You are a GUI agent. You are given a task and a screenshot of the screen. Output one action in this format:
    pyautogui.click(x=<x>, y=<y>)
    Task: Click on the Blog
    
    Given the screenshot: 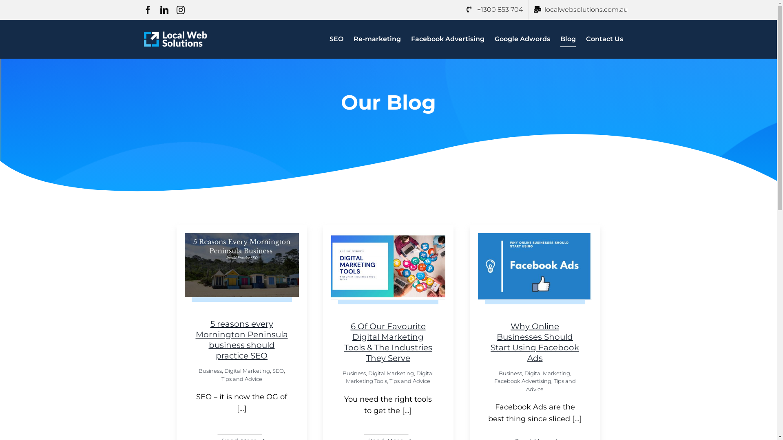 What is the action you would take?
    pyautogui.click(x=568, y=39)
    